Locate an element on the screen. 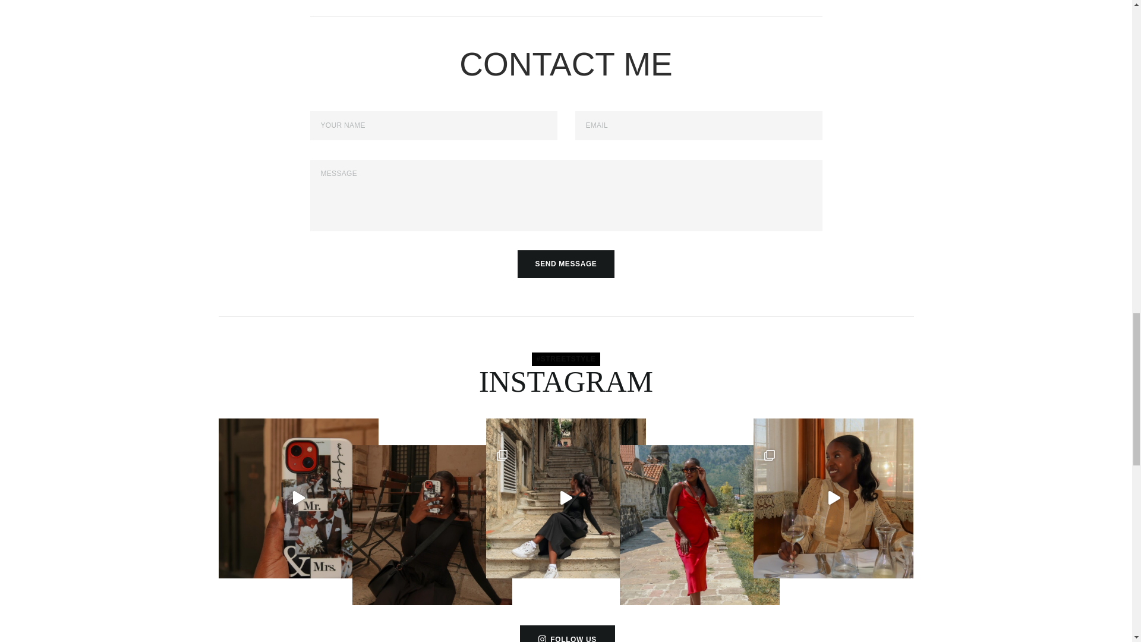 The image size is (1141, 642). Montenegro, you are cradled between impre is located at coordinates (699, 525).